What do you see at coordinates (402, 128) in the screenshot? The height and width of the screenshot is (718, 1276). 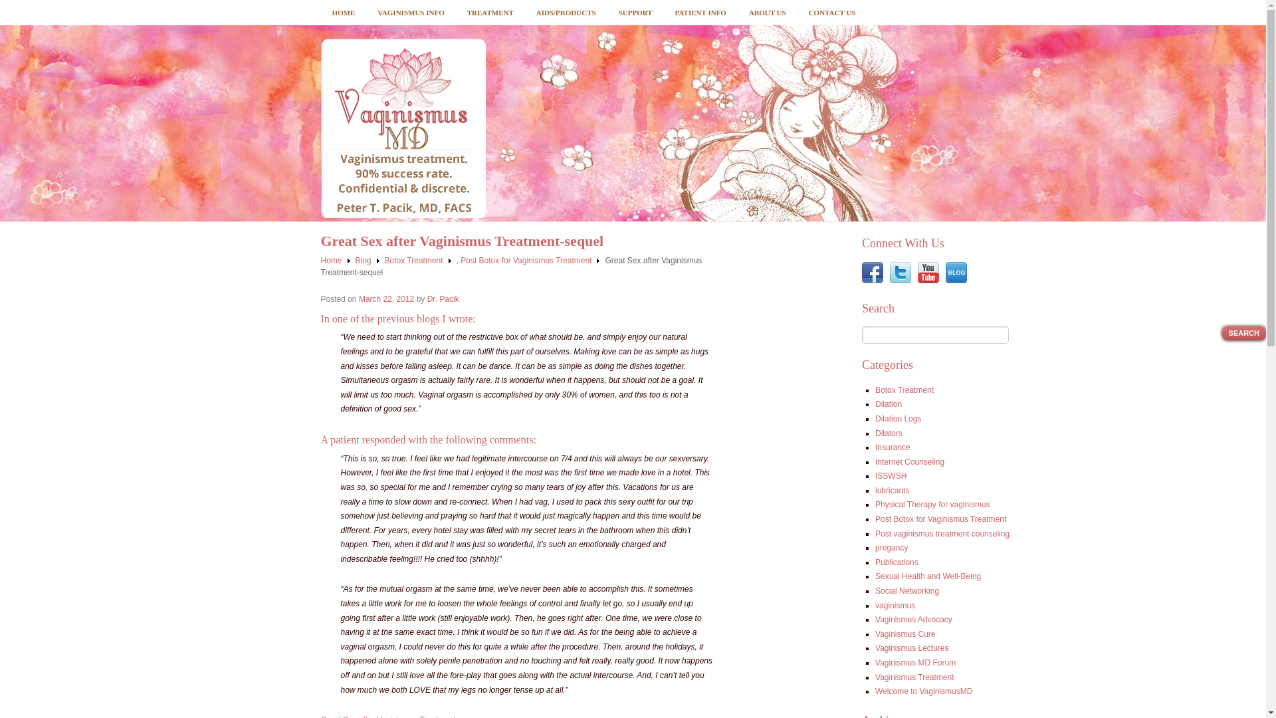 I see `Vaginismus MD` at bounding box center [402, 128].